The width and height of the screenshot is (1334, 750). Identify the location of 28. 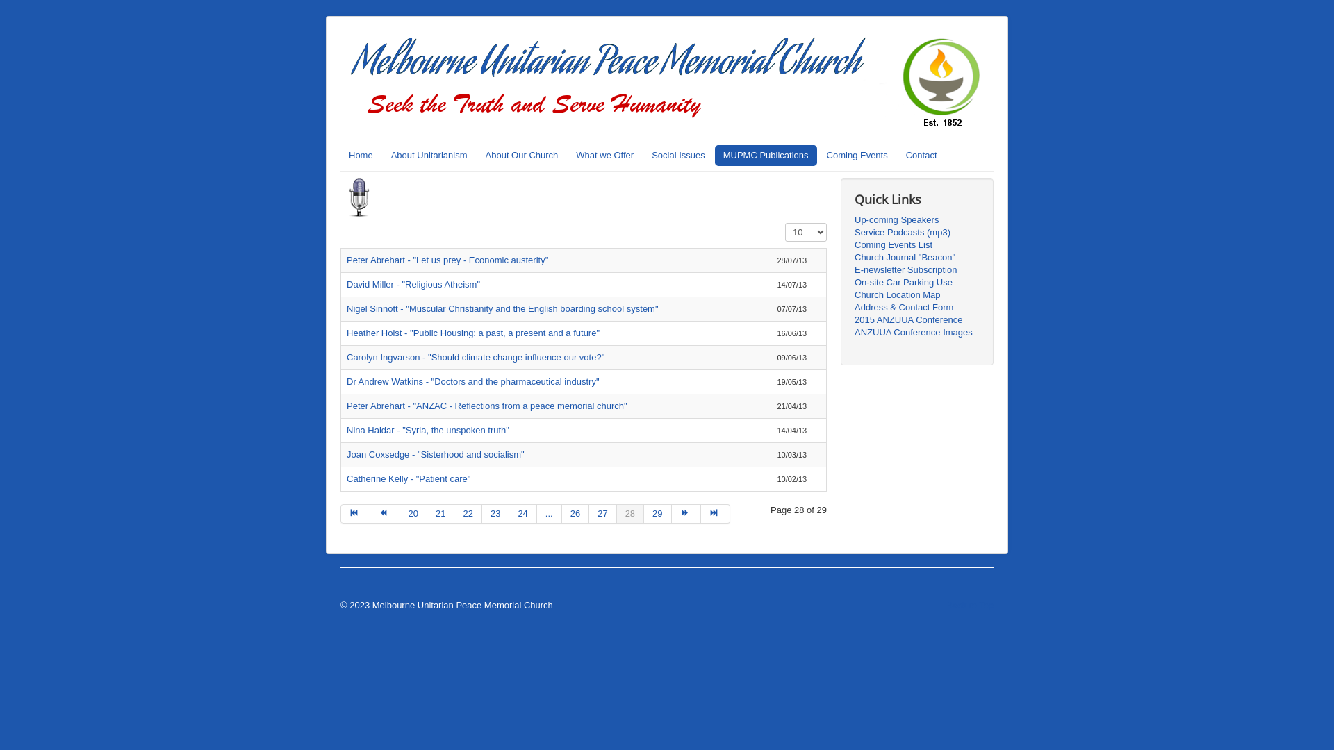
(631, 514).